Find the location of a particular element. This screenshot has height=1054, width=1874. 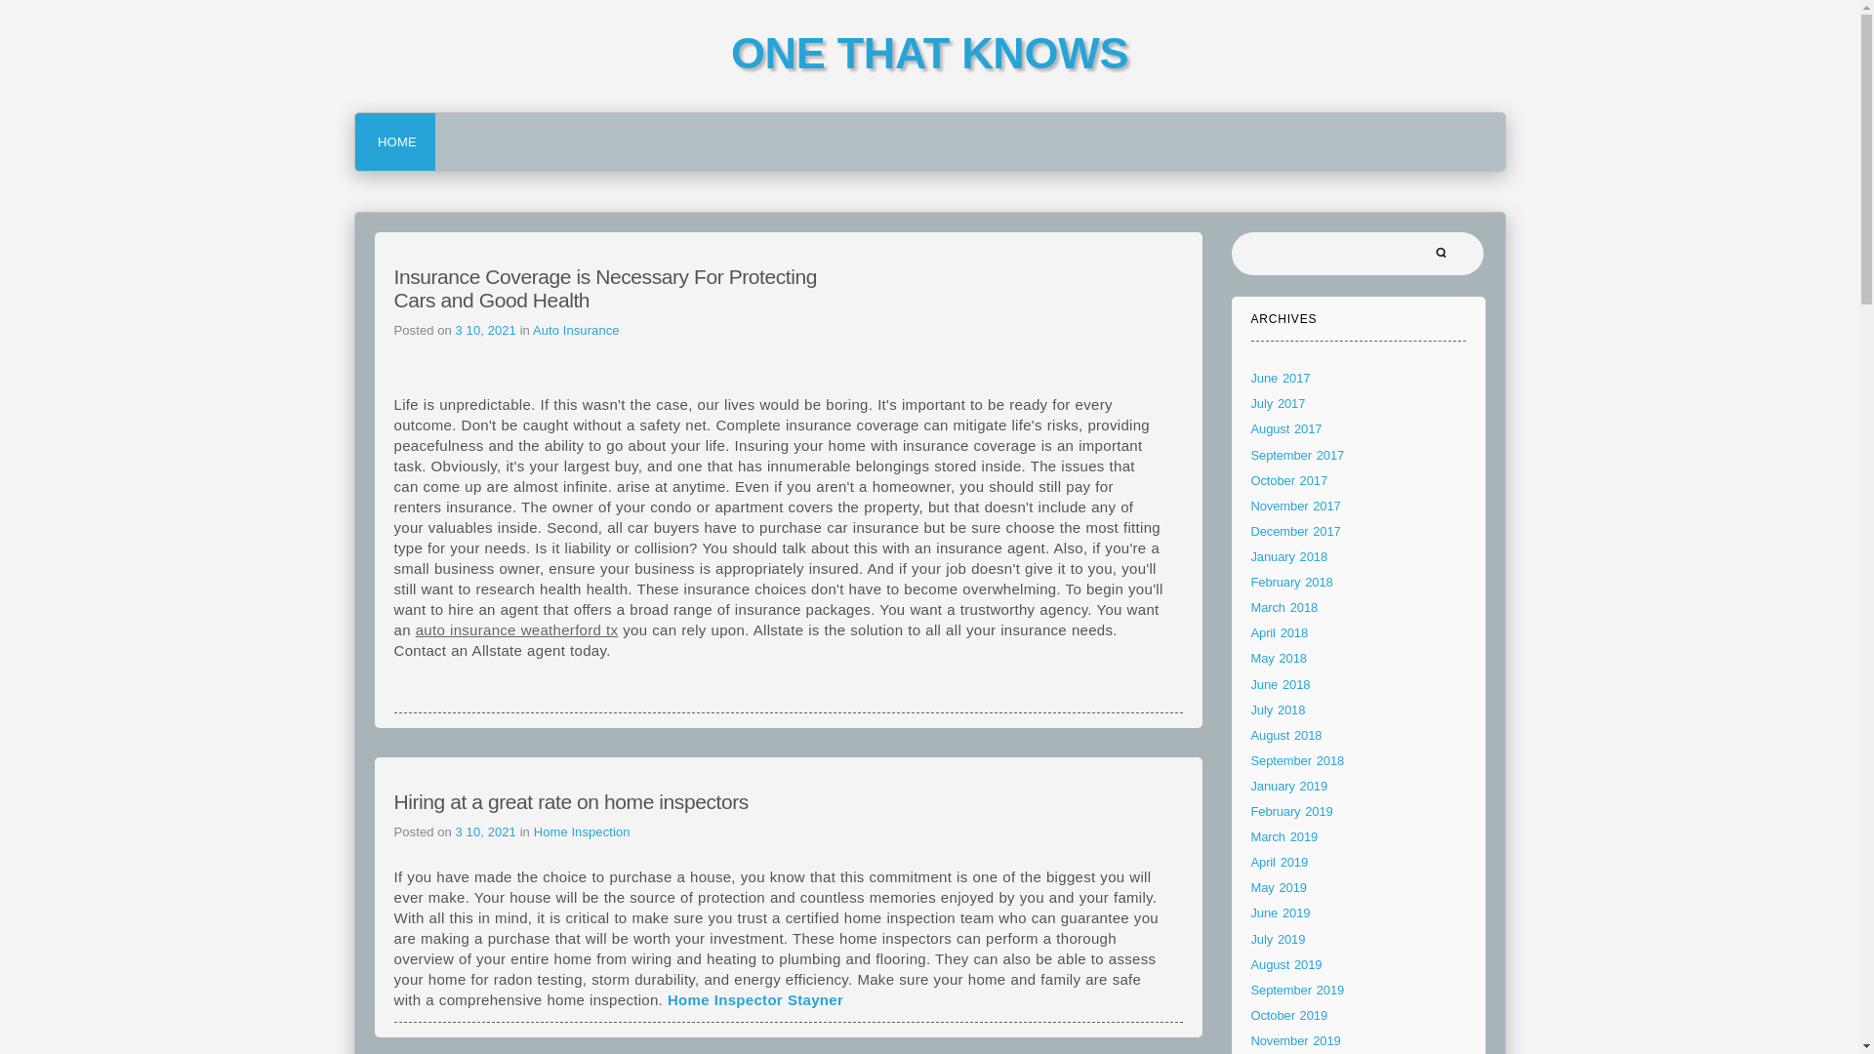

3 10, 2021  is located at coordinates (488, 330).